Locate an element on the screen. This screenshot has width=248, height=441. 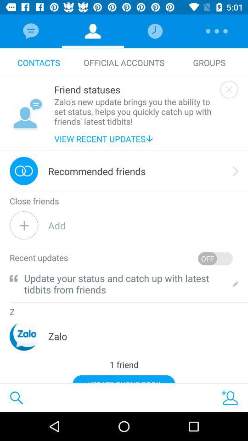
launch the icon to the left of the friend statuses is located at coordinates (27, 113).